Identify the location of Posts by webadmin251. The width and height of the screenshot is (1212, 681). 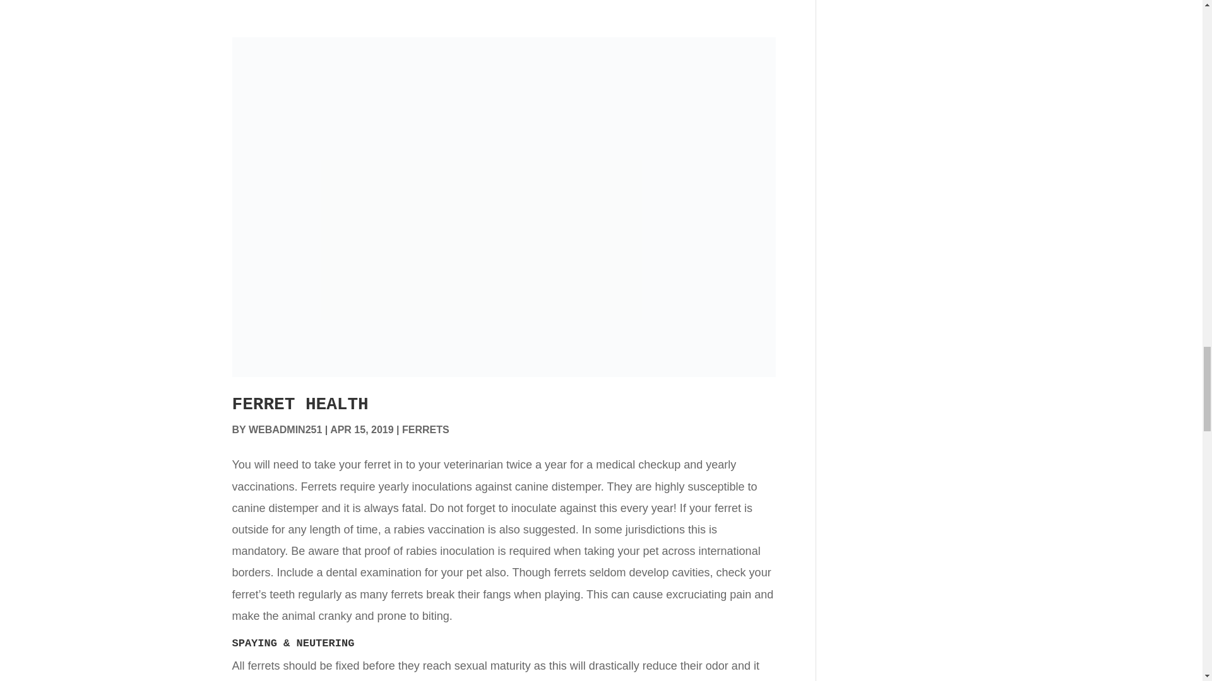
(285, 429).